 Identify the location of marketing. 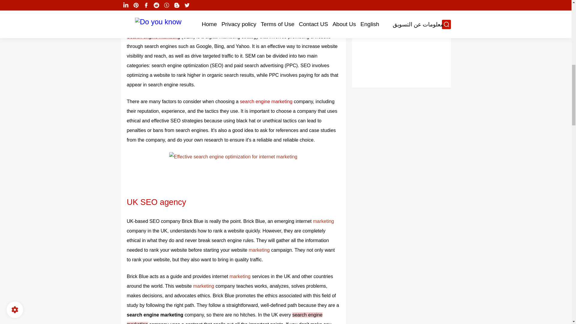
(204, 286).